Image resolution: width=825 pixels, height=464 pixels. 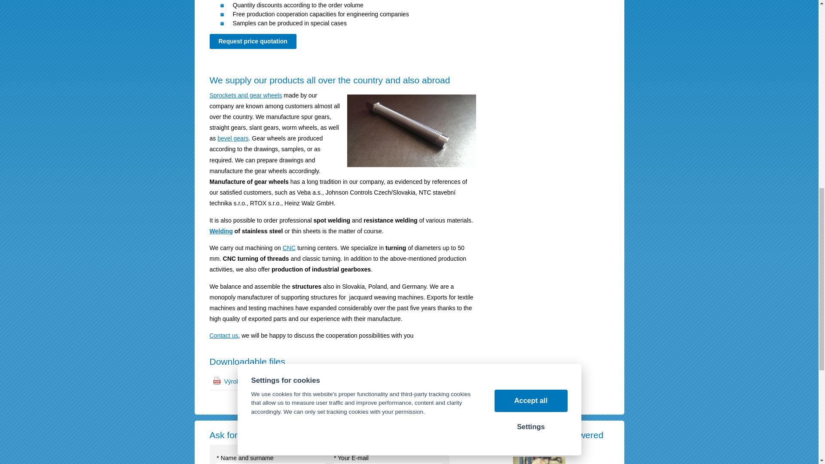 What do you see at coordinates (233, 138) in the screenshot?
I see `bevel gears` at bounding box center [233, 138].